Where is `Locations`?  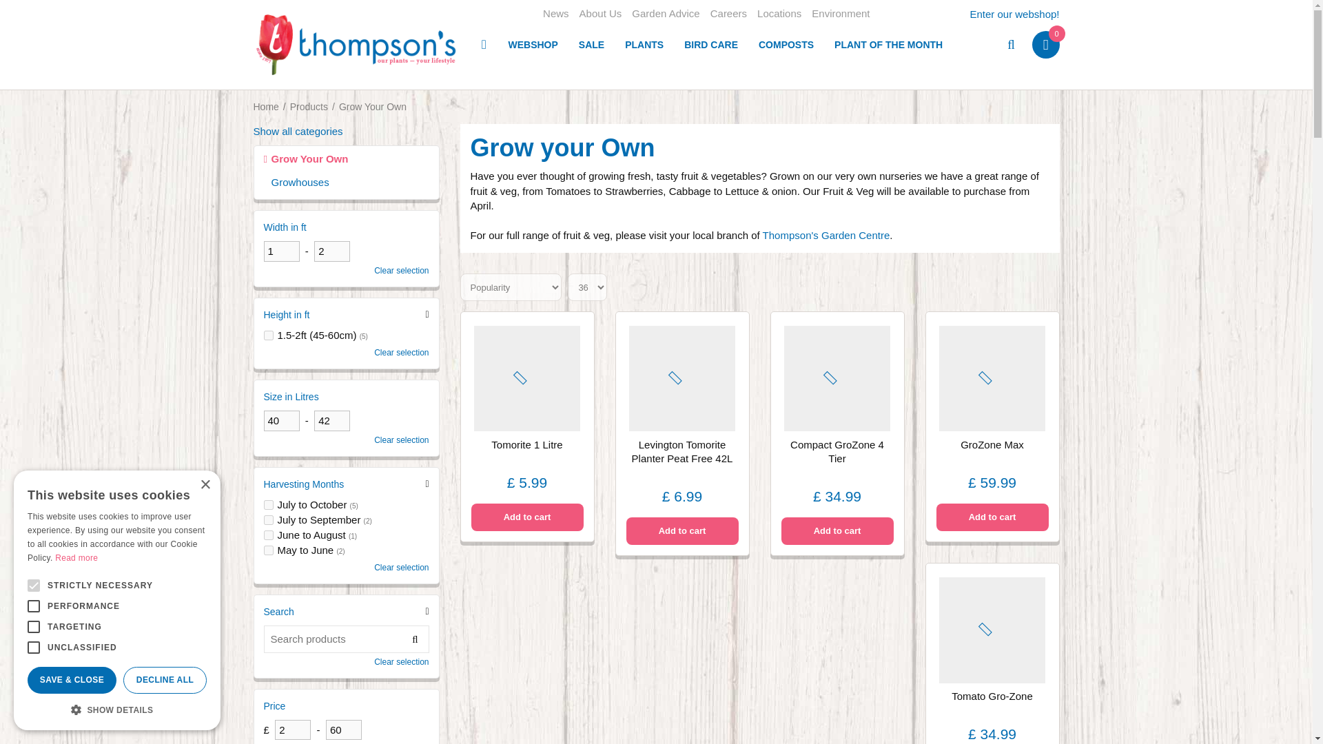 Locations is located at coordinates (779, 14).